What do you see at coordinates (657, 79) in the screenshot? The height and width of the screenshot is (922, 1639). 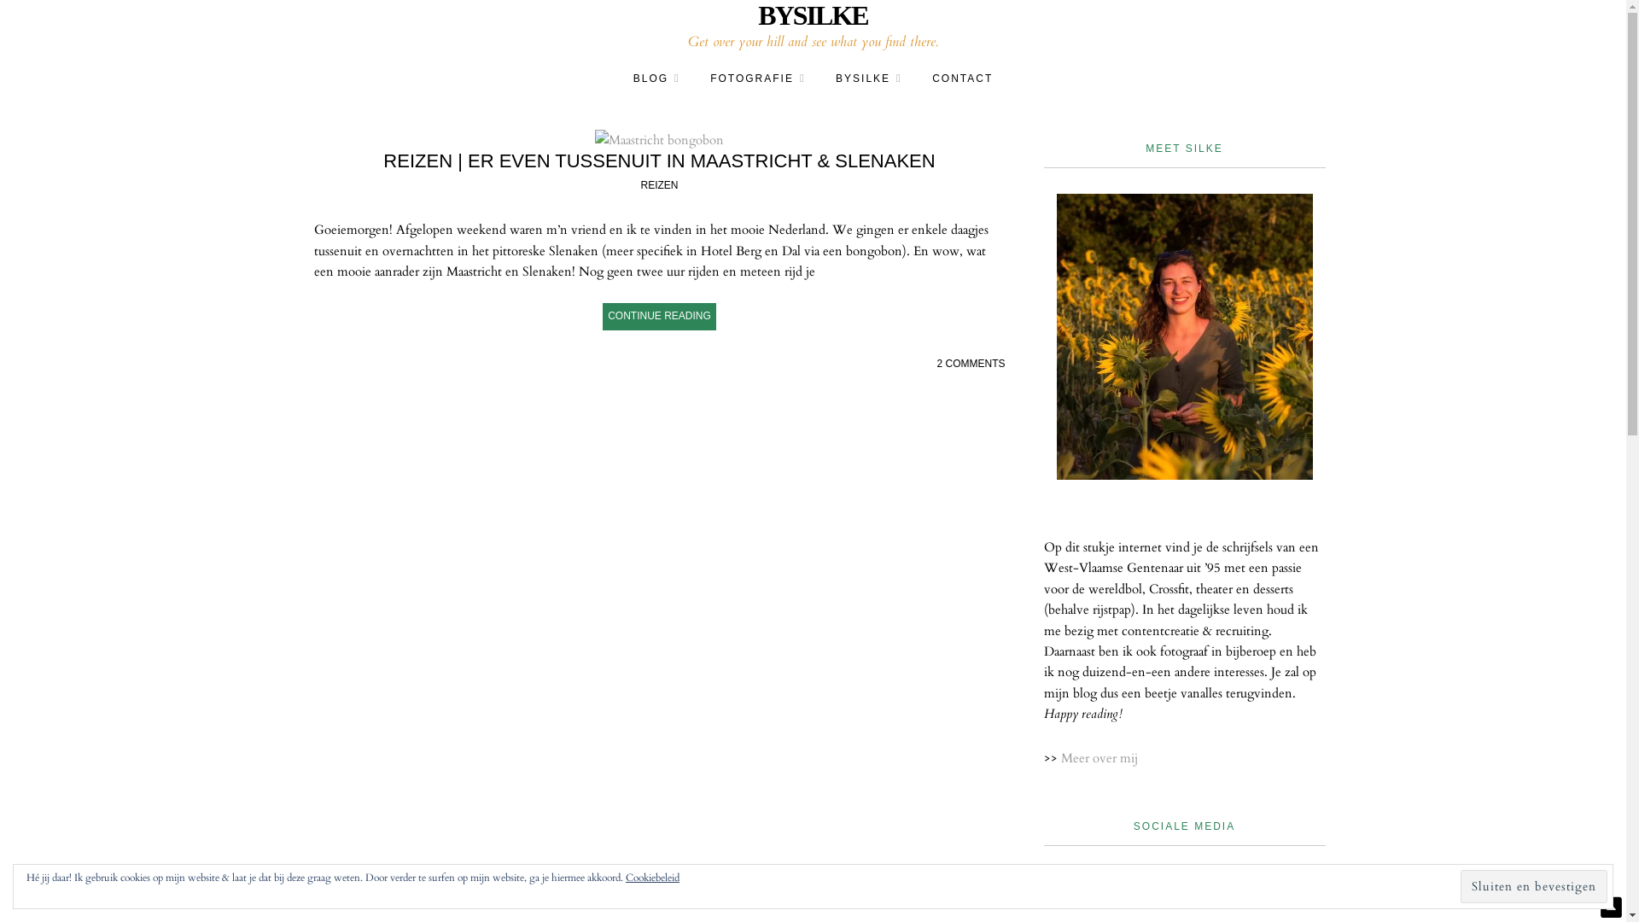 I see `BLOG` at bounding box center [657, 79].